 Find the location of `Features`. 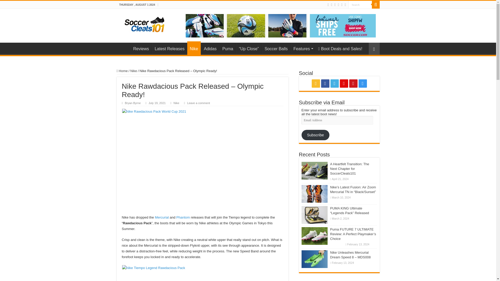

Features is located at coordinates (303, 48).